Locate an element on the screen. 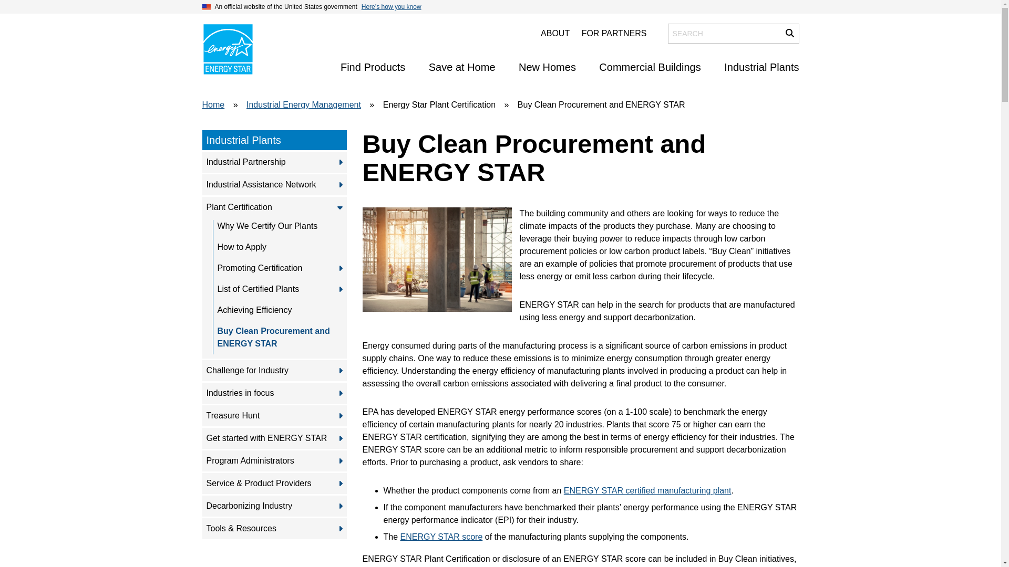 This screenshot has width=1009, height=567. ABOUT is located at coordinates (555, 34).